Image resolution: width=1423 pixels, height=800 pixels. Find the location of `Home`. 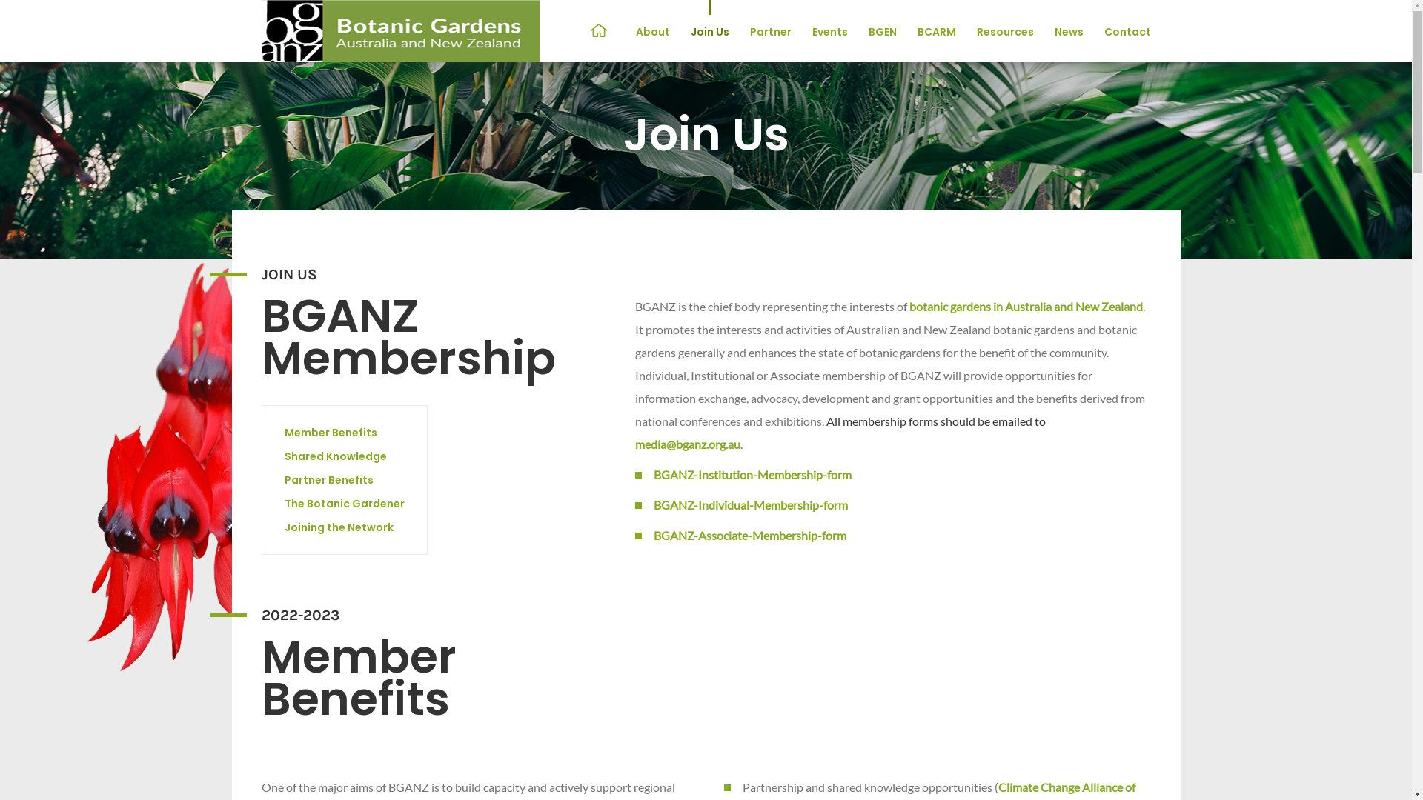

Home is located at coordinates (599, 33).